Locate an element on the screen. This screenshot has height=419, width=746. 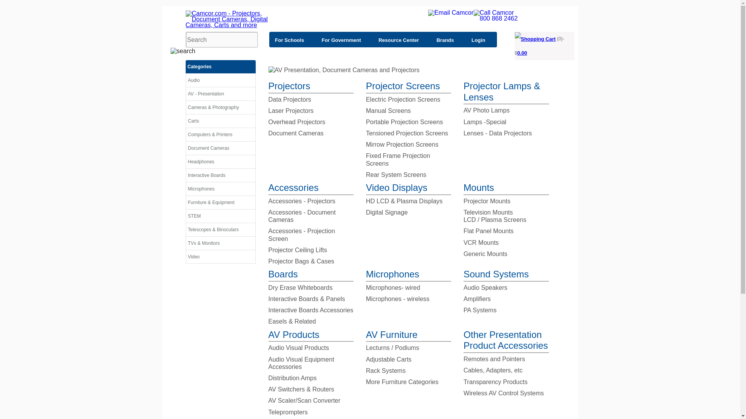
0.00 is located at coordinates (521, 53).